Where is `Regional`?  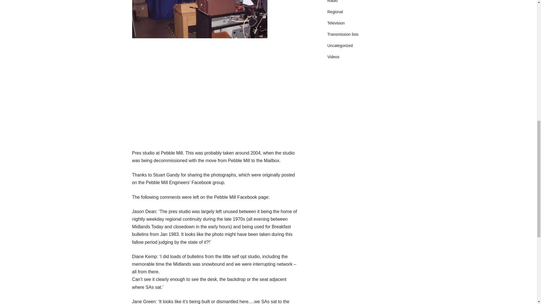
Regional is located at coordinates (335, 12).